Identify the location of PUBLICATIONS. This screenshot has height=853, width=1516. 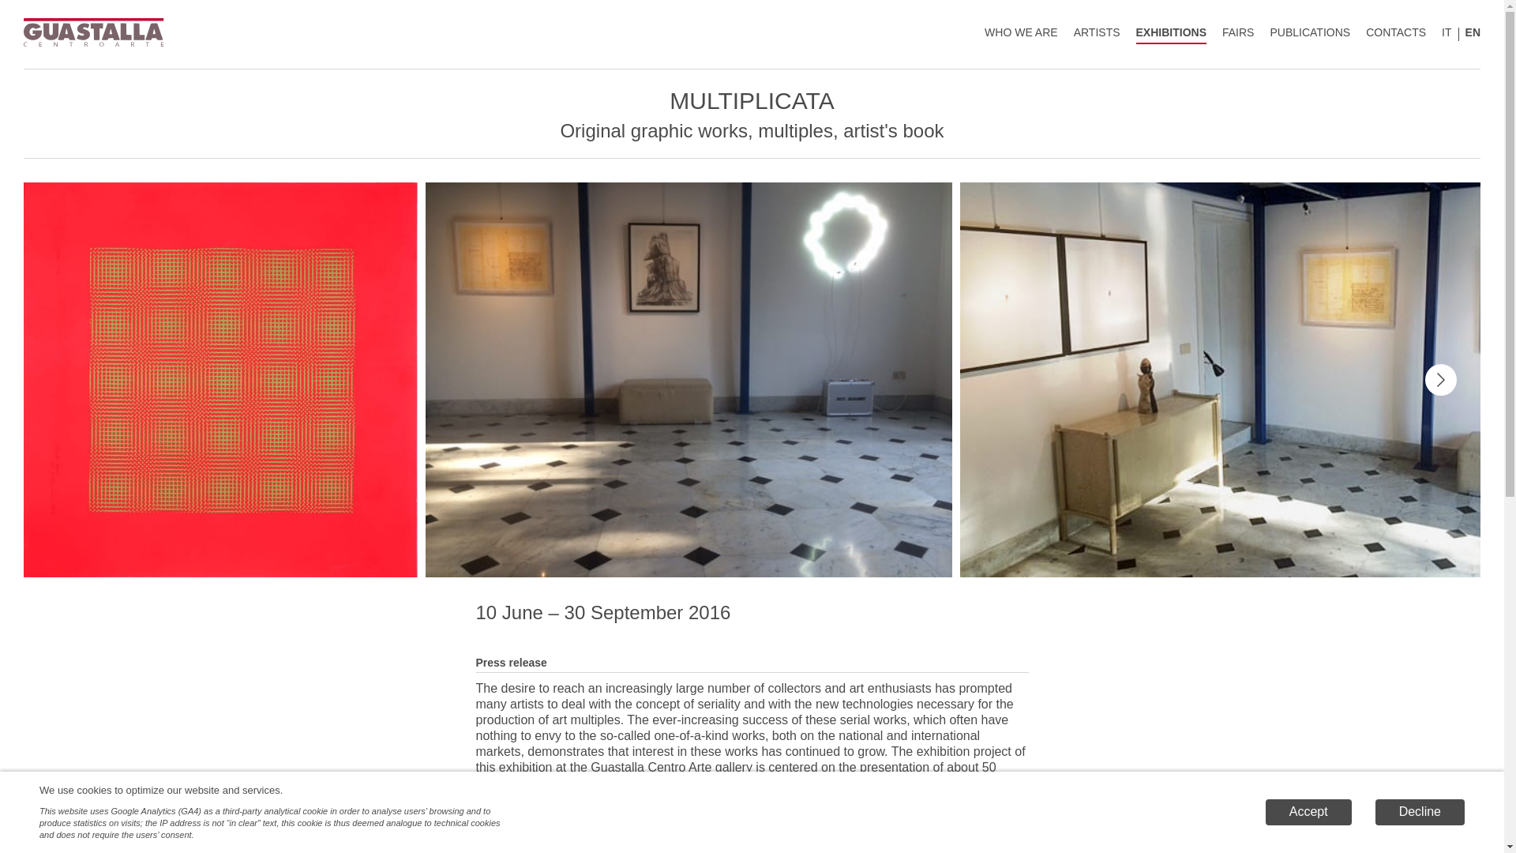
(1310, 35).